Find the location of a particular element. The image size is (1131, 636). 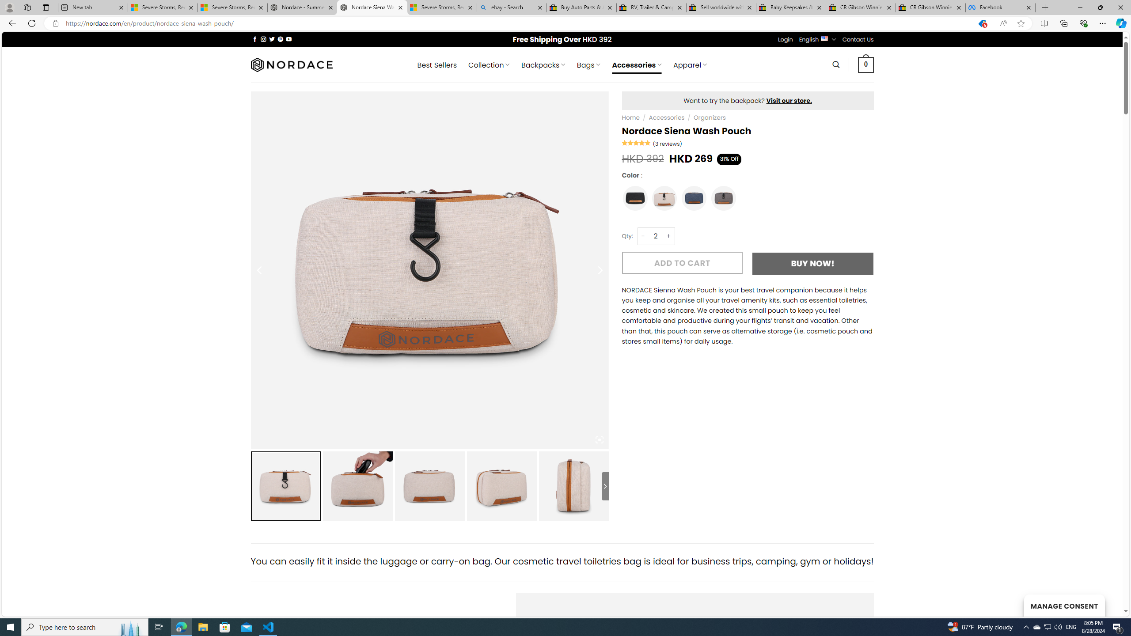

Login is located at coordinates (786, 40).